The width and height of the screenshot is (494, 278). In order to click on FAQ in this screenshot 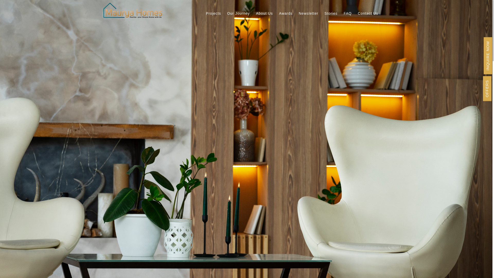, I will do `click(350, 15)`.